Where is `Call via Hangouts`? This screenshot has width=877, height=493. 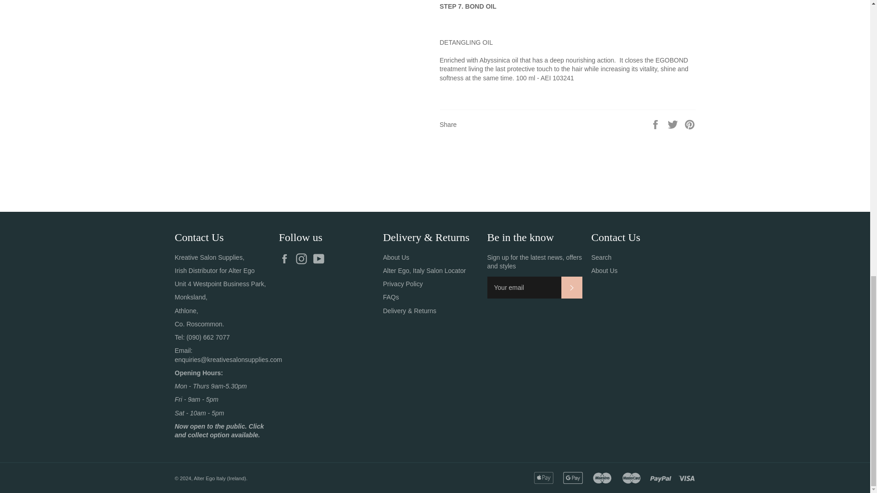
Call via Hangouts is located at coordinates (208, 337).